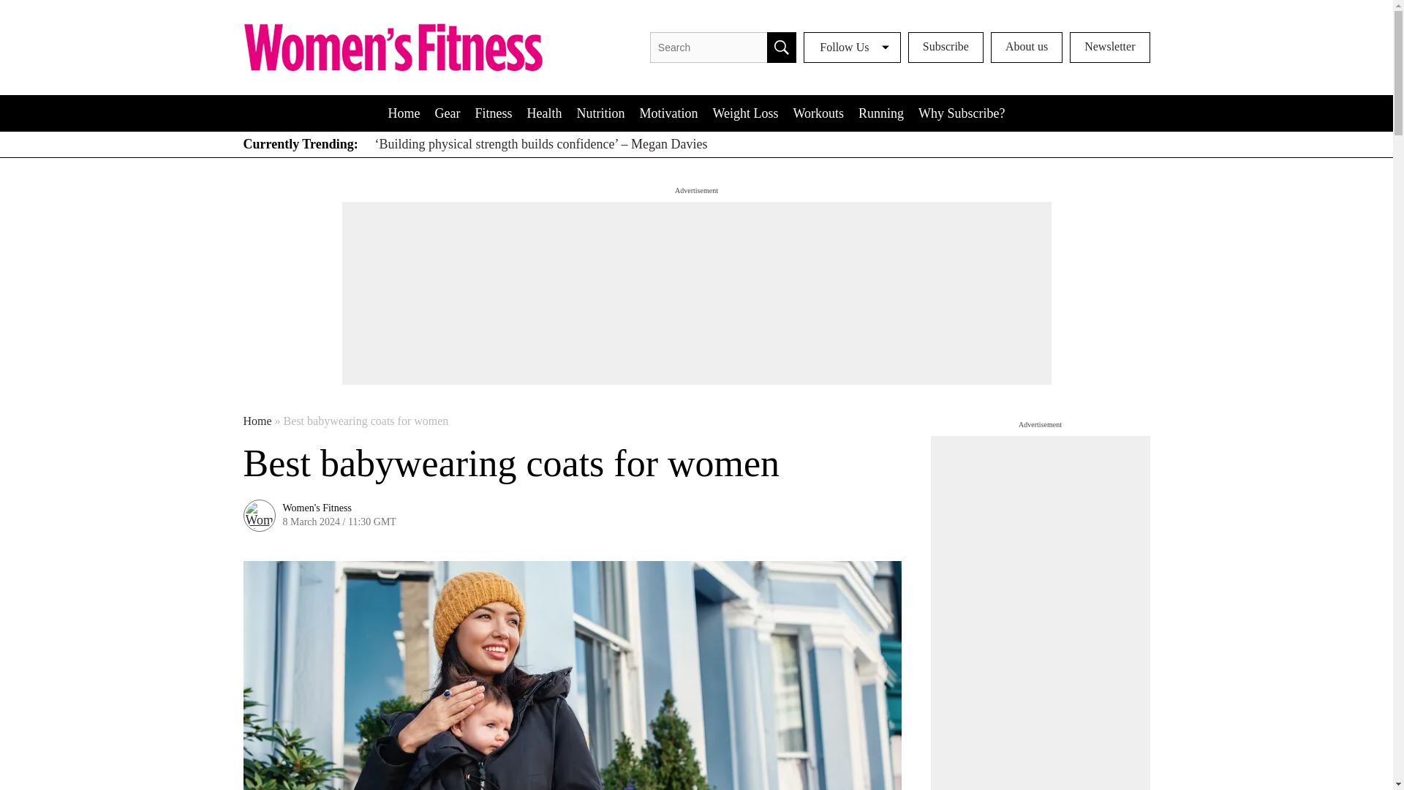 The height and width of the screenshot is (790, 1404). I want to click on Workouts, so click(818, 113).